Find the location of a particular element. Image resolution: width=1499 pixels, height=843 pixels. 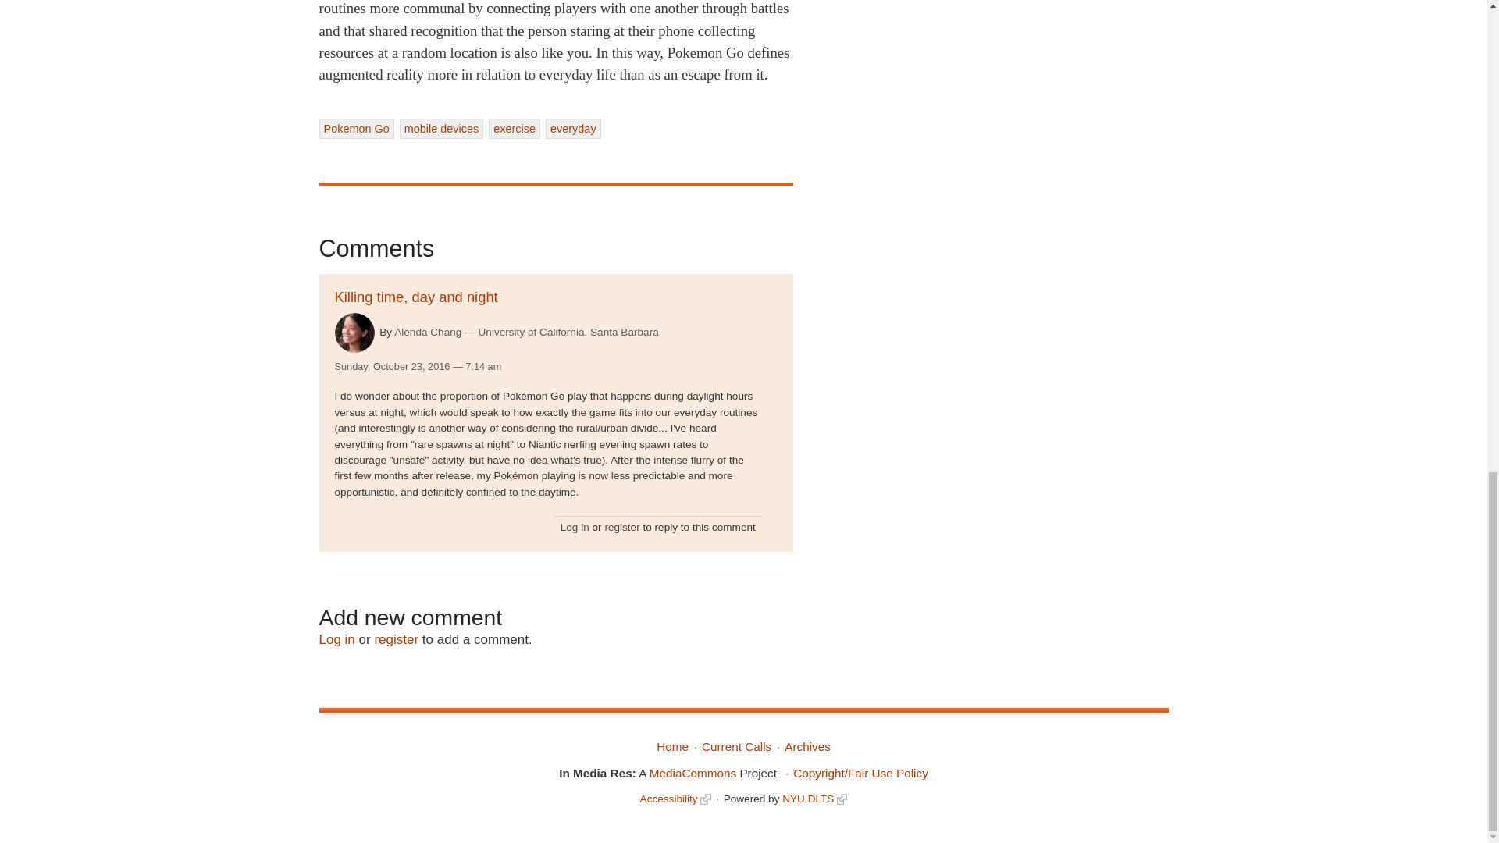

Log in is located at coordinates (336, 640).